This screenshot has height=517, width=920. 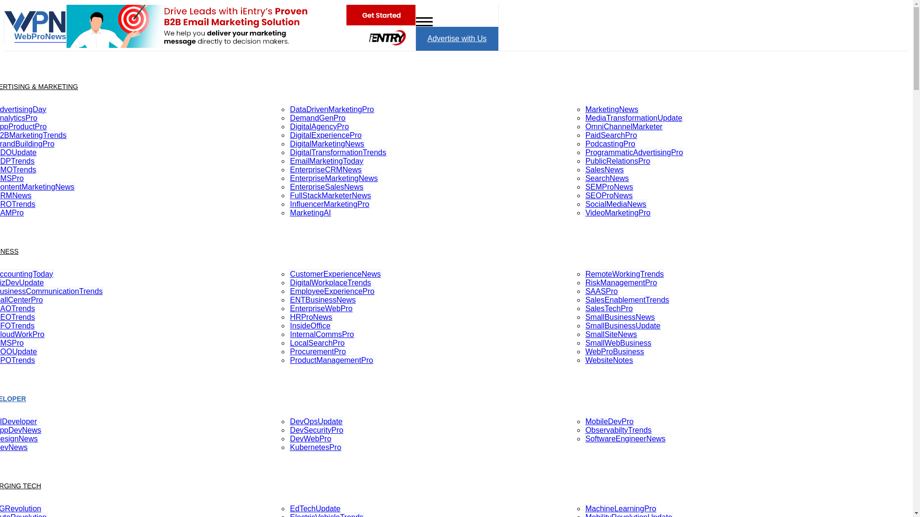 What do you see at coordinates (18, 169) in the screenshot?
I see `CMOTrends` at bounding box center [18, 169].